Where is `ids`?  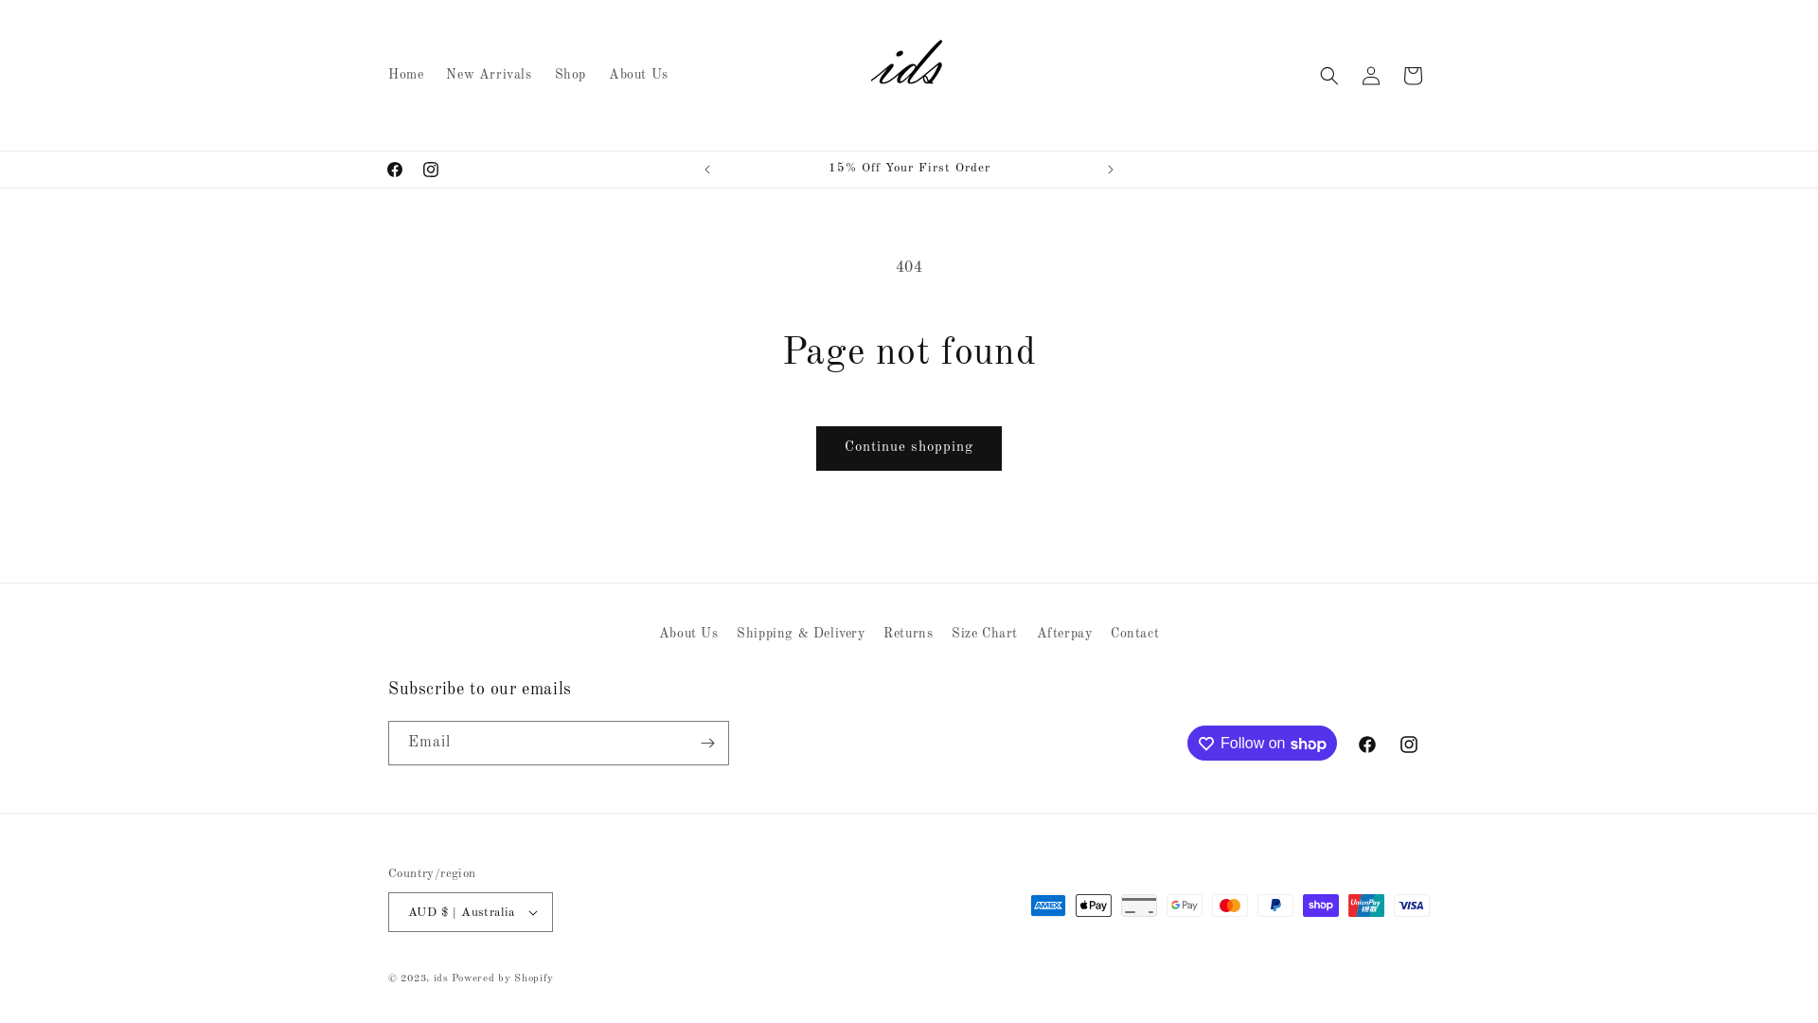 ids is located at coordinates (441, 979).